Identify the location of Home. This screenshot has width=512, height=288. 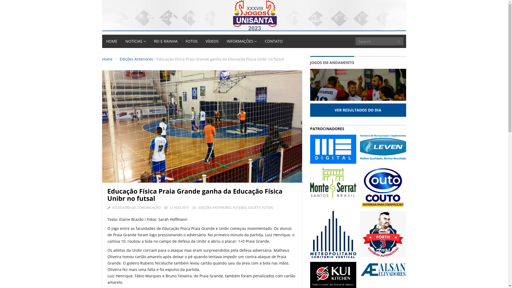
(107, 59).